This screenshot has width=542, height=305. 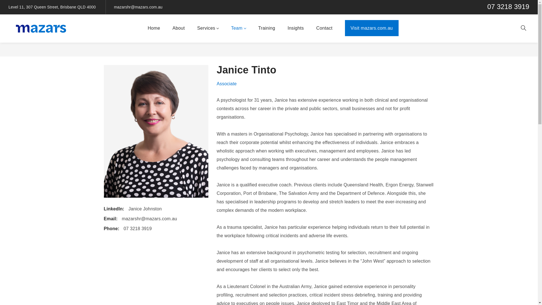 I want to click on mazarshr@mazars.com.au, so click(x=138, y=7).